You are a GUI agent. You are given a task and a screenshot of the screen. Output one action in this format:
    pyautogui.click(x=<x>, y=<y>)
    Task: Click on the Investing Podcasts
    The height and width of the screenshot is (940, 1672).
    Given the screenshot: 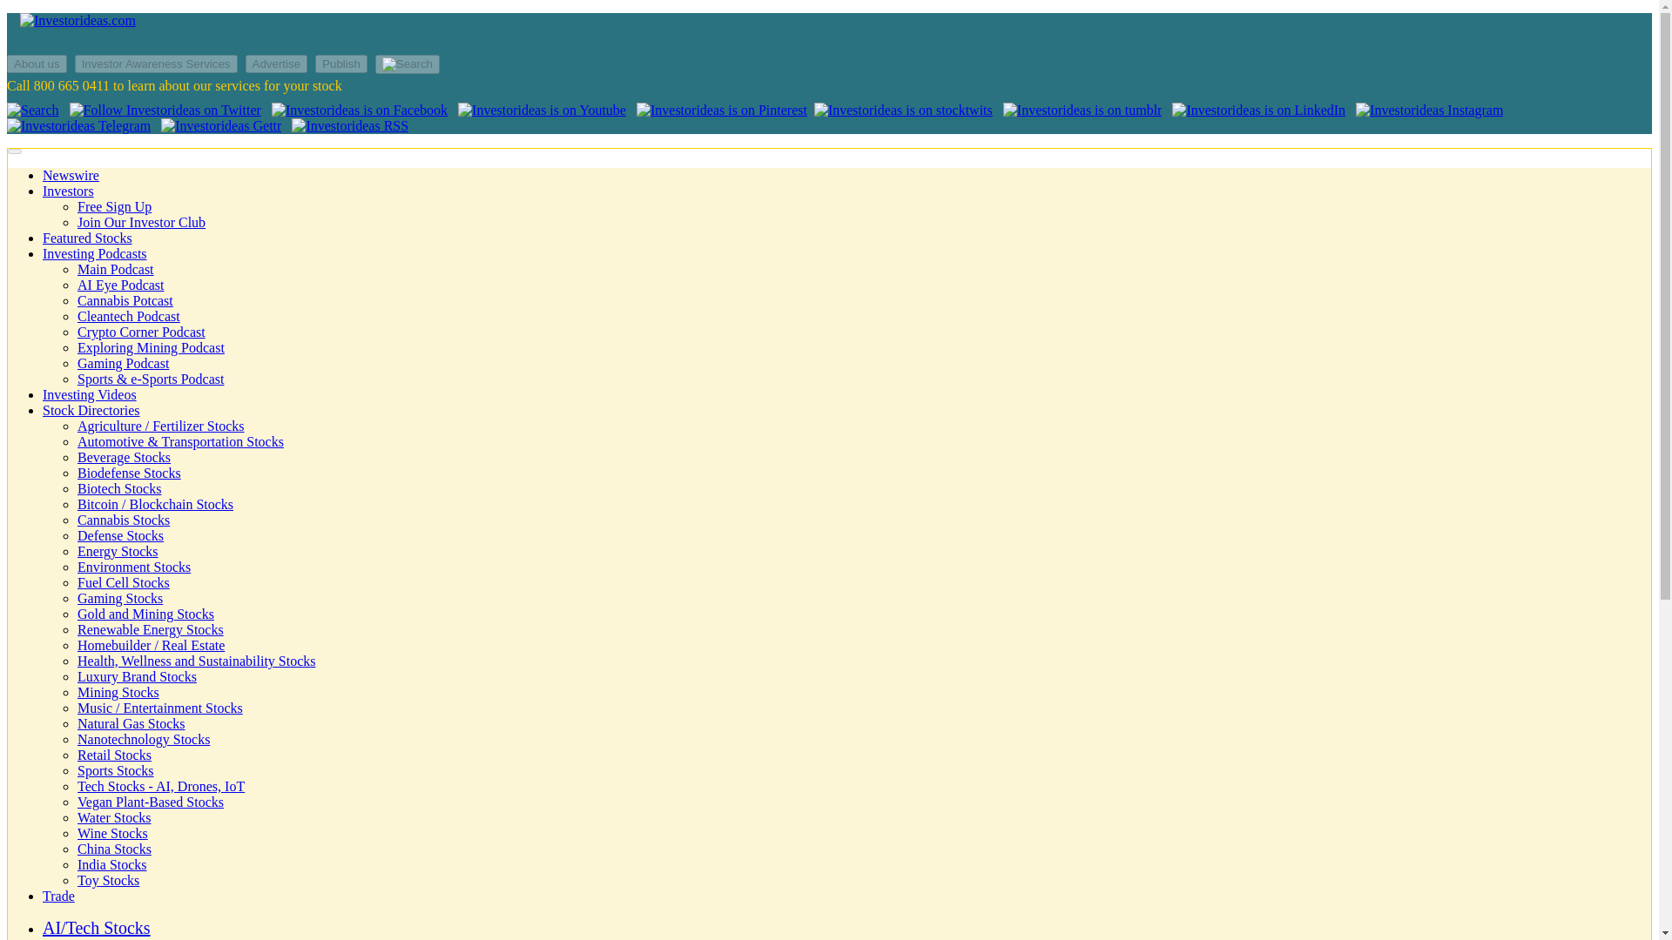 What is the action you would take?
    pyautogui.click(x=94, y=253)
    